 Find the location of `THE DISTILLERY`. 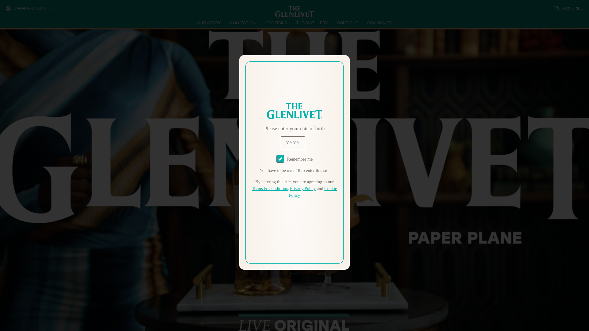

THE DISTILLERY is located at coordinates (312, 23).